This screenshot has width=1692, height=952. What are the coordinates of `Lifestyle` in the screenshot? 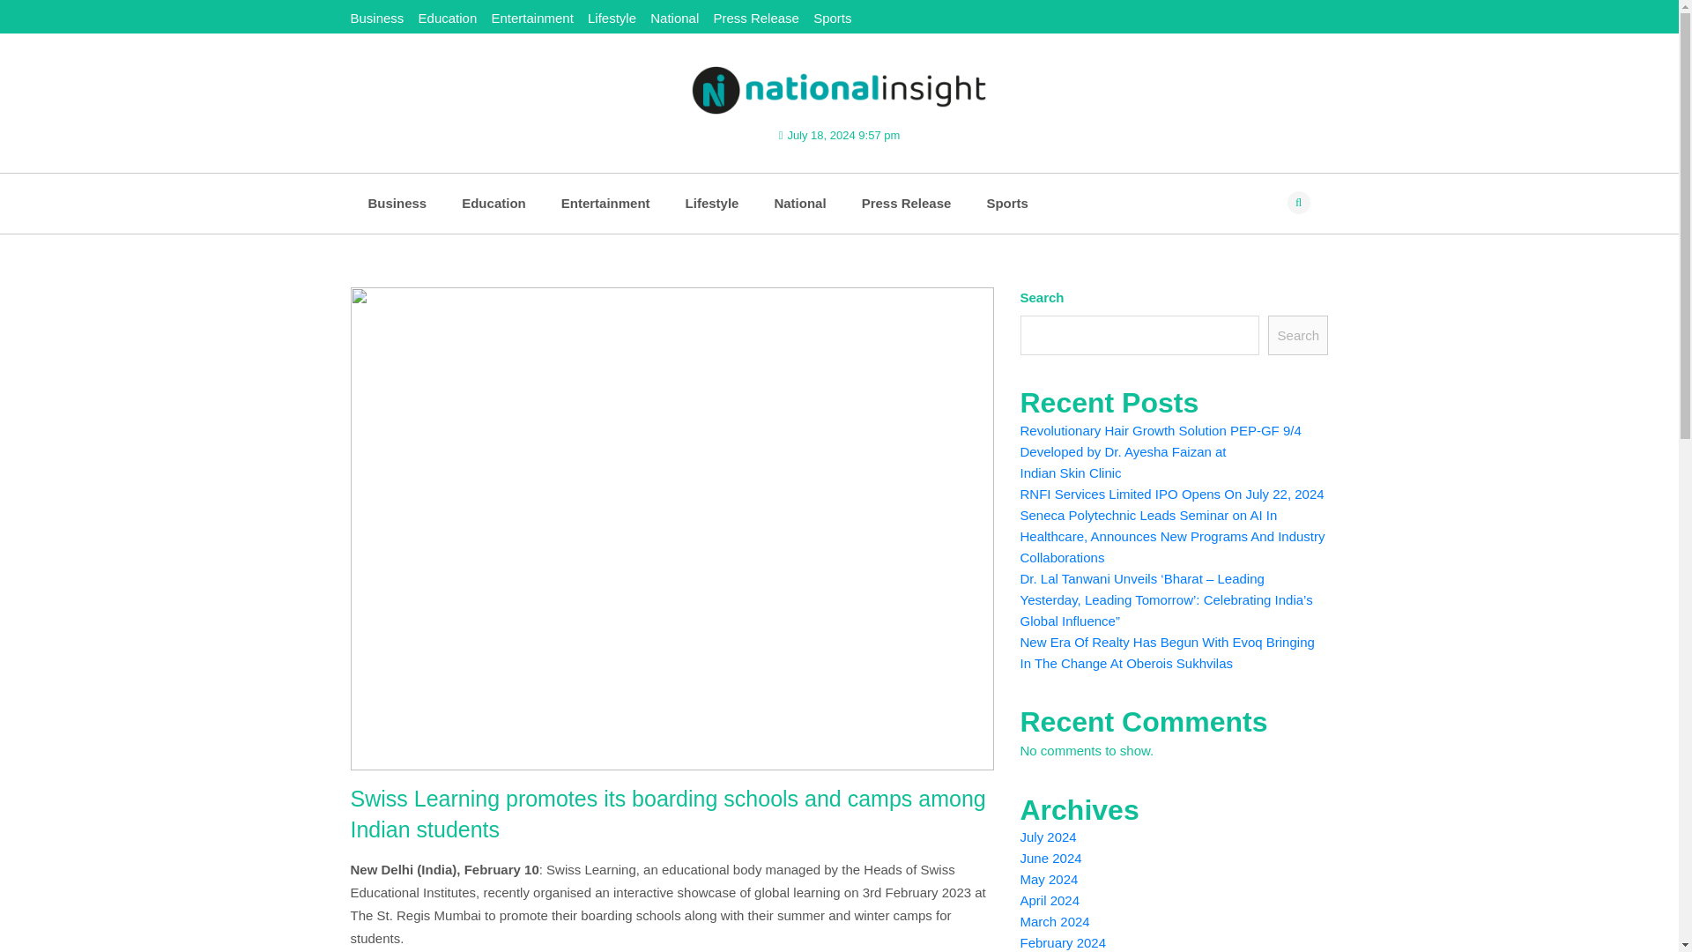 It's located at (612, 18).